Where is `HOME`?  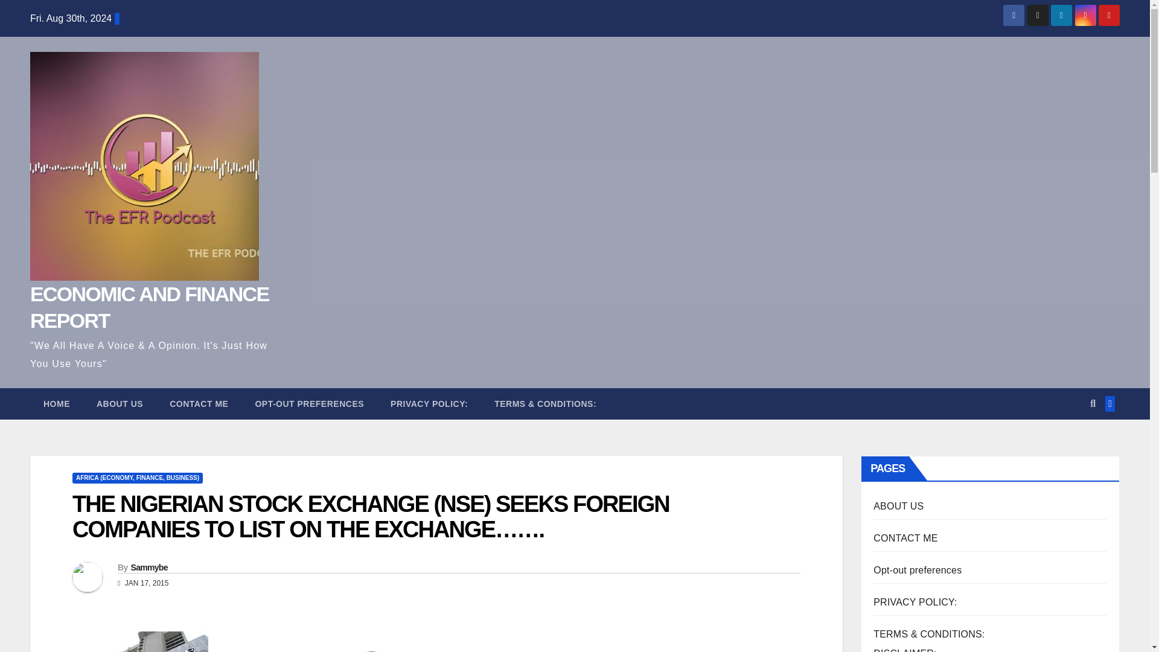
HOME is located at coordinates (57, 403).